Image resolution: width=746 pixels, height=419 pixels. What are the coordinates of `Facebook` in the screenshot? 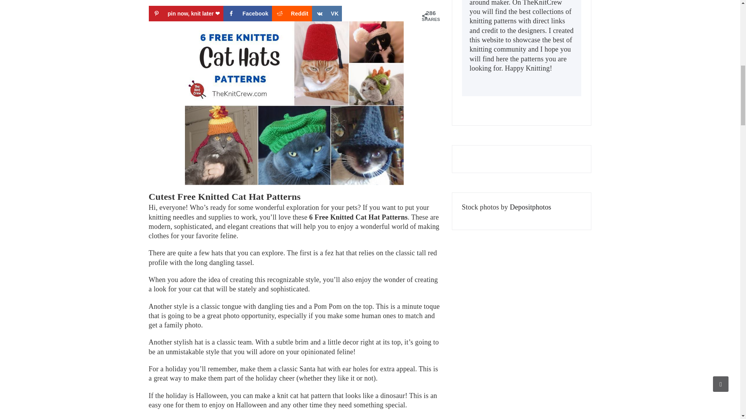 It's located at (248, 14).